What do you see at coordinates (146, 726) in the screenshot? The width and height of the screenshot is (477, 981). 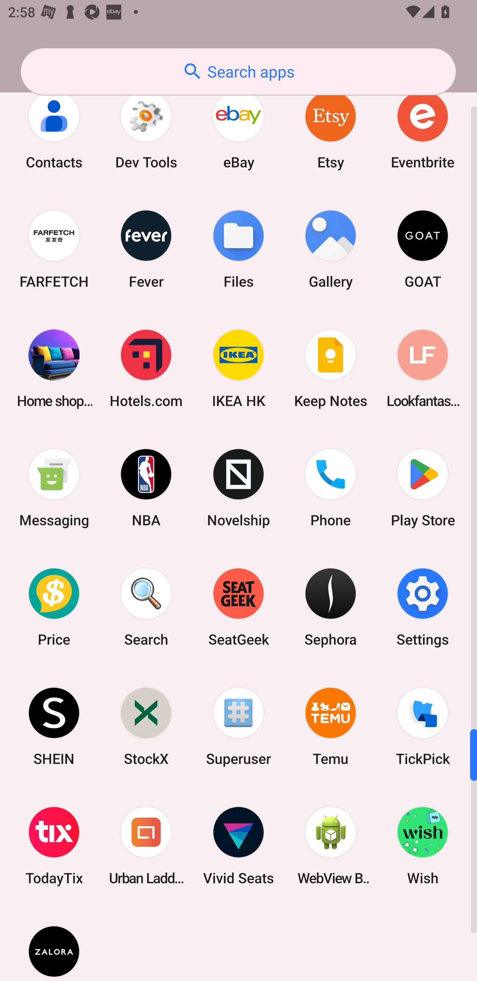 I see `StockX` at bounding box center [146, 726].